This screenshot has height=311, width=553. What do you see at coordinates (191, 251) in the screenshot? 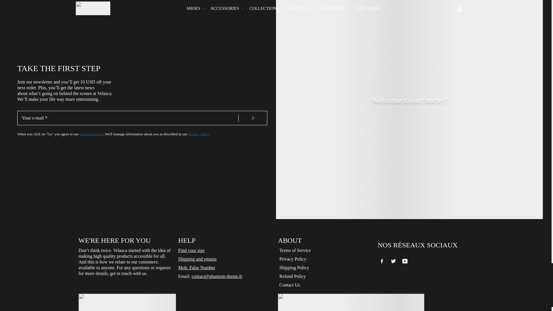
I see `Size guide` at bounding box center [191, 251].